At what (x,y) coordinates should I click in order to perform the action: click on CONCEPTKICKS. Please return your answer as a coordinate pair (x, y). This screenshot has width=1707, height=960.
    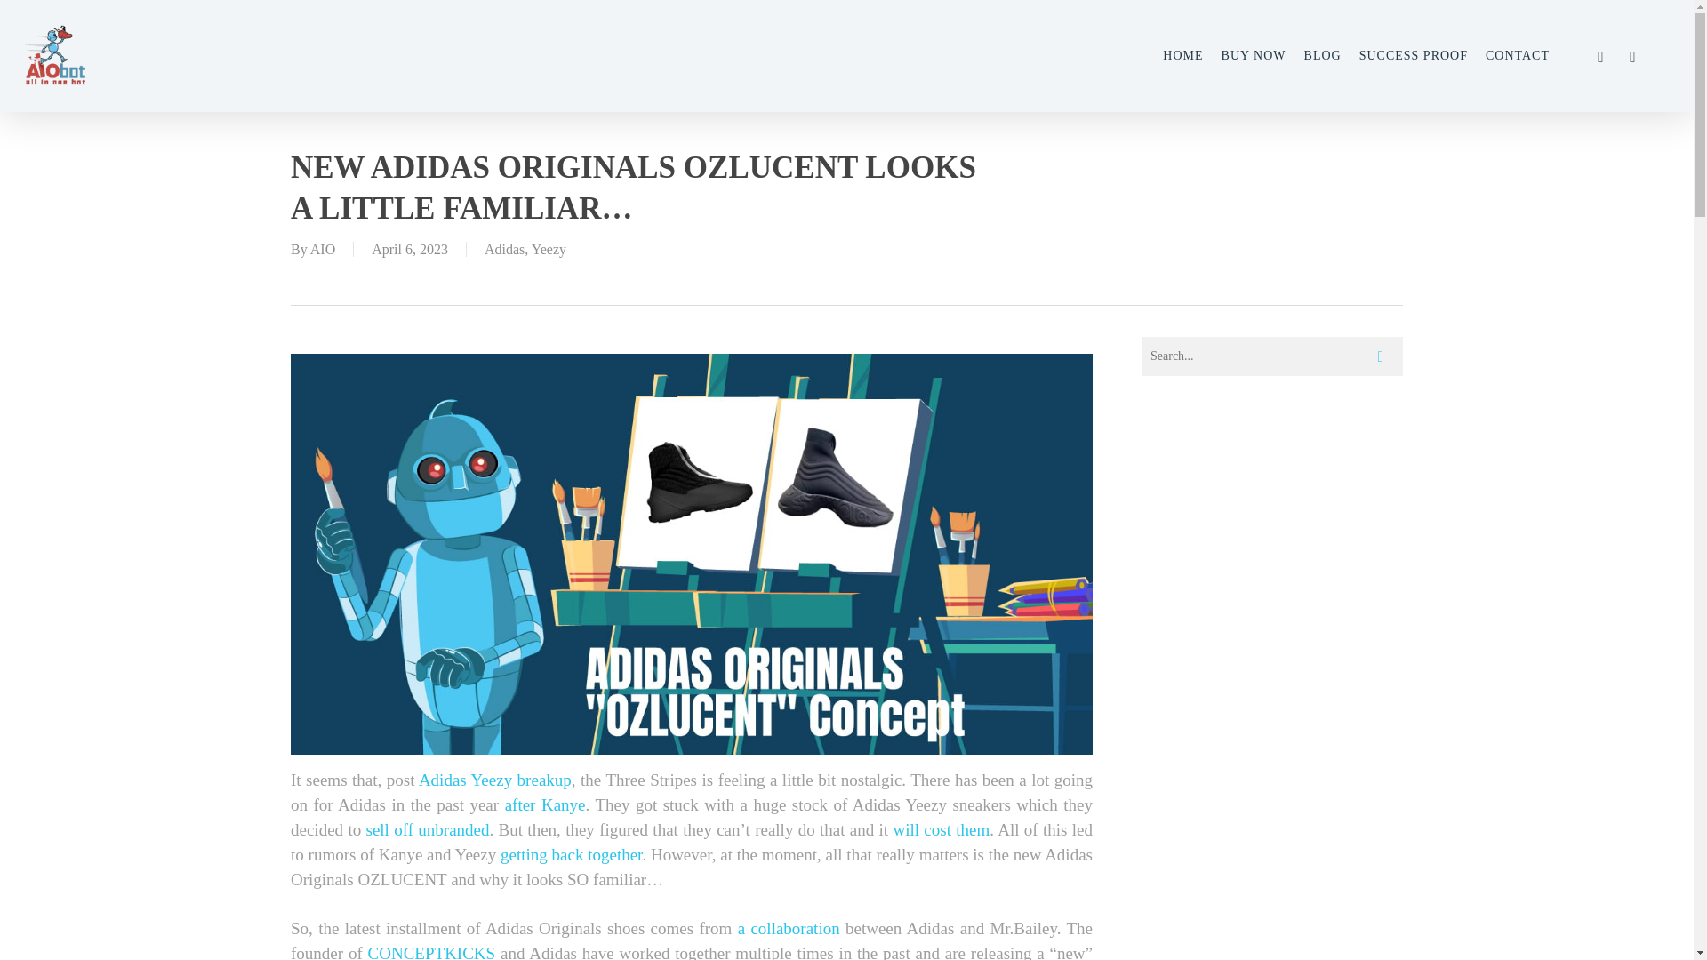
    Looking at the image, I should click on (432, 951).